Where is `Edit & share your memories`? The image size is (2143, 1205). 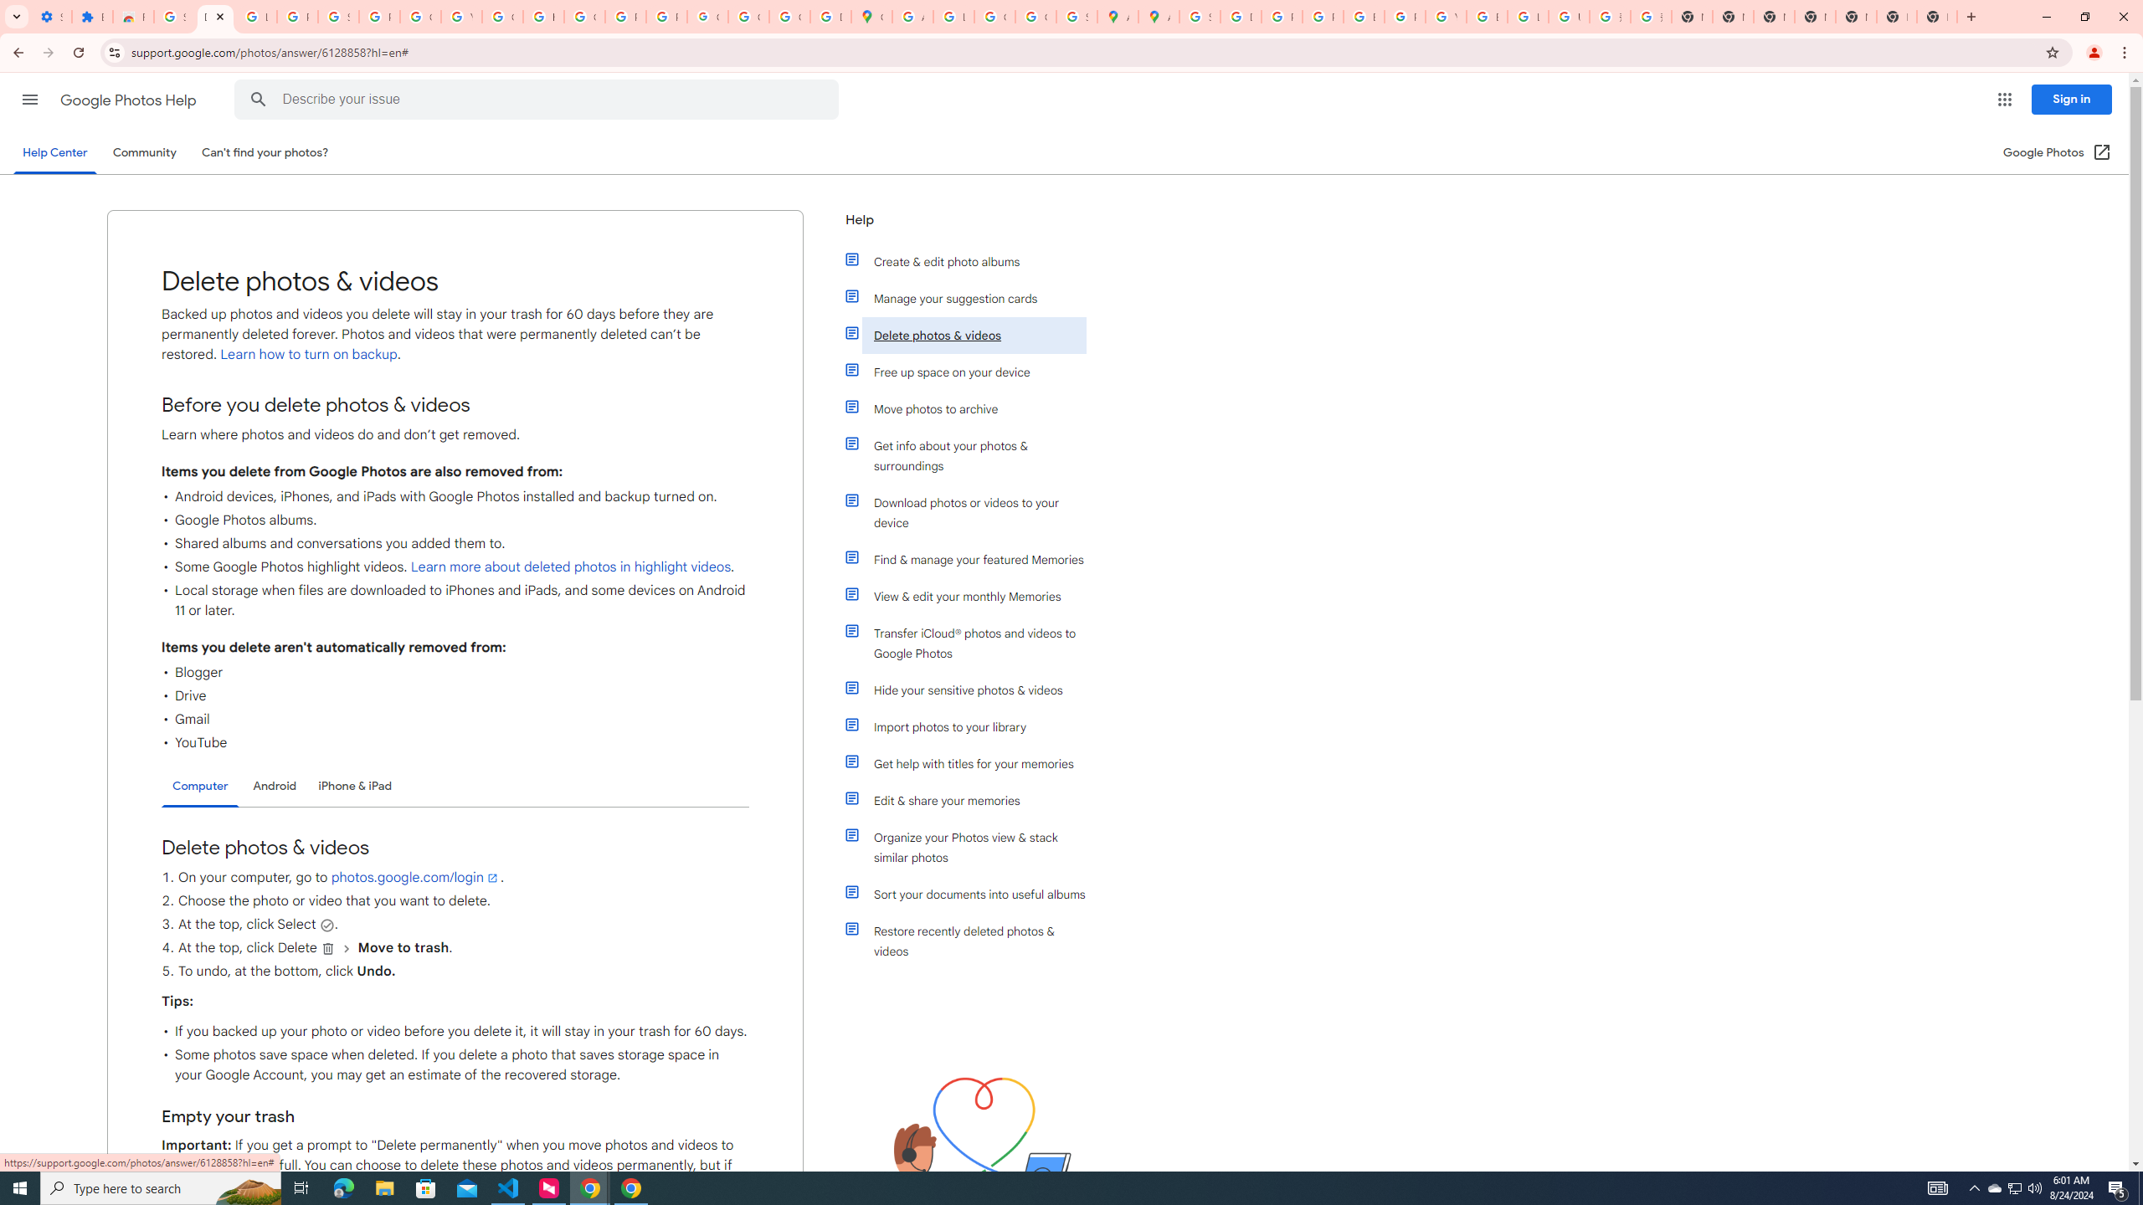 Edit & share your memories is located at coordinates (974, 800).